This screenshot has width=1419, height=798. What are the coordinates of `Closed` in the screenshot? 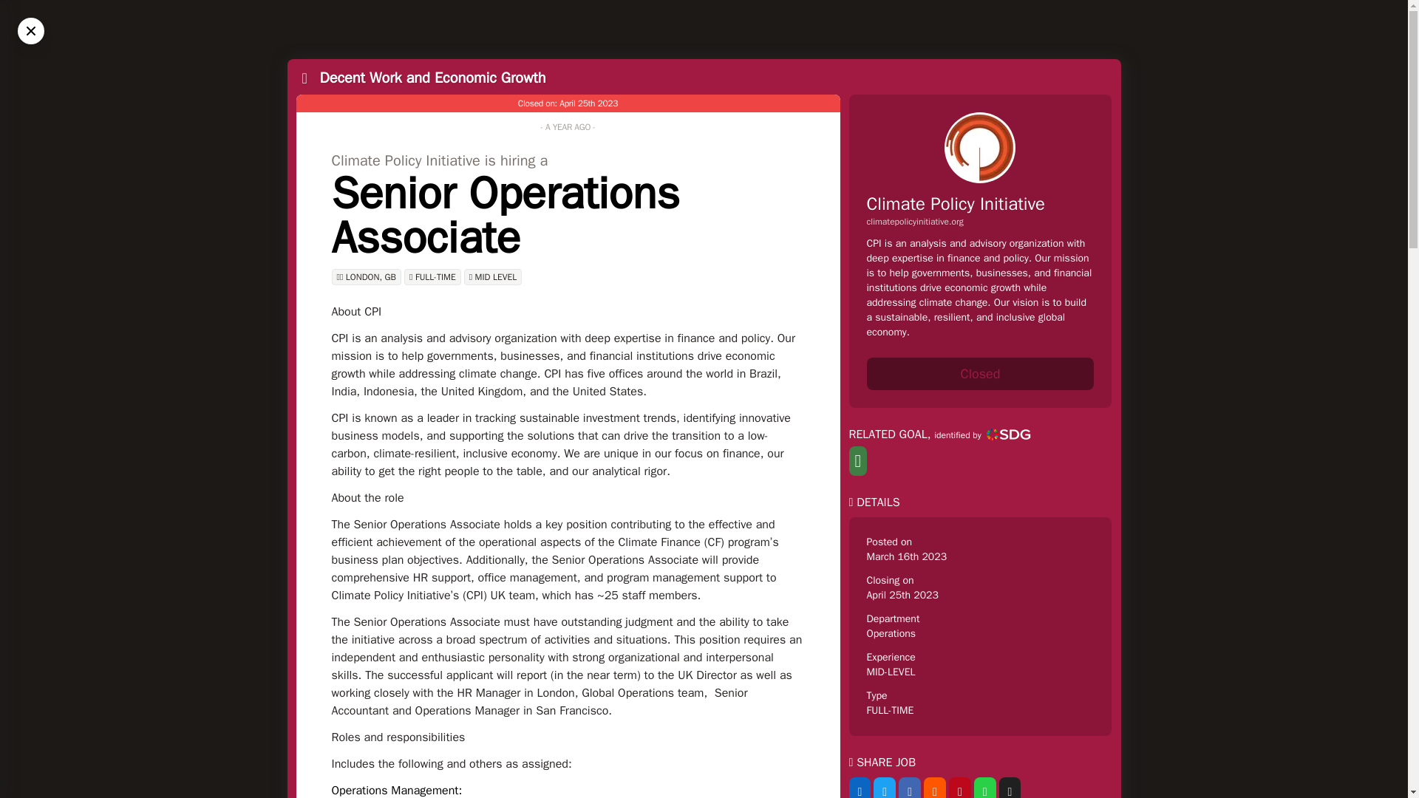 It's located at (980, 374).